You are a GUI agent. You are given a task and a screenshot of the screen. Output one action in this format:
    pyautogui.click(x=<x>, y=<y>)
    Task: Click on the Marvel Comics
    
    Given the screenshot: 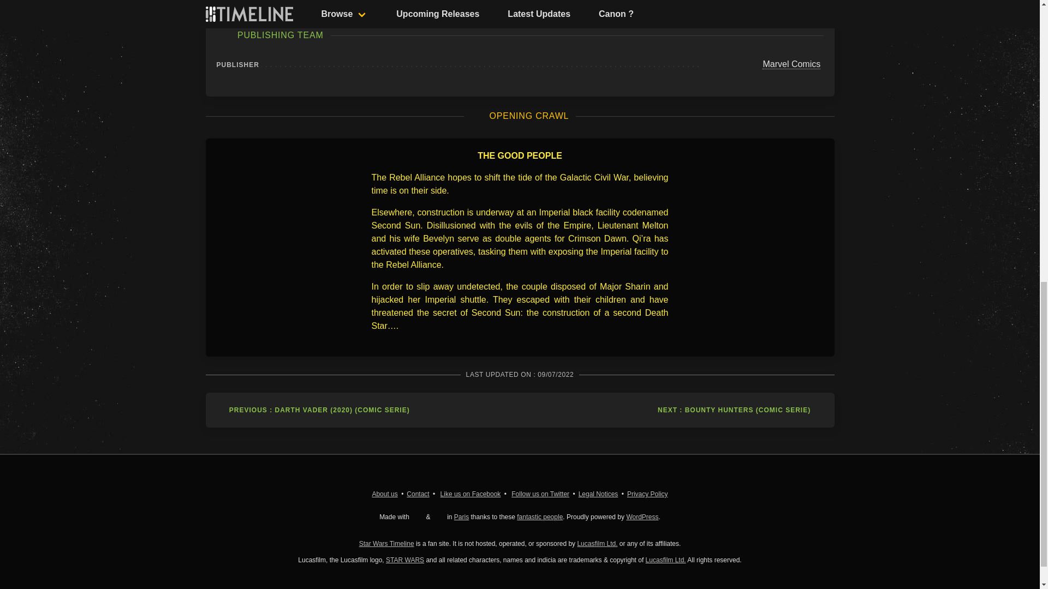 What is the action you would take?
    pyautogui.click(x=791, y=64)
    